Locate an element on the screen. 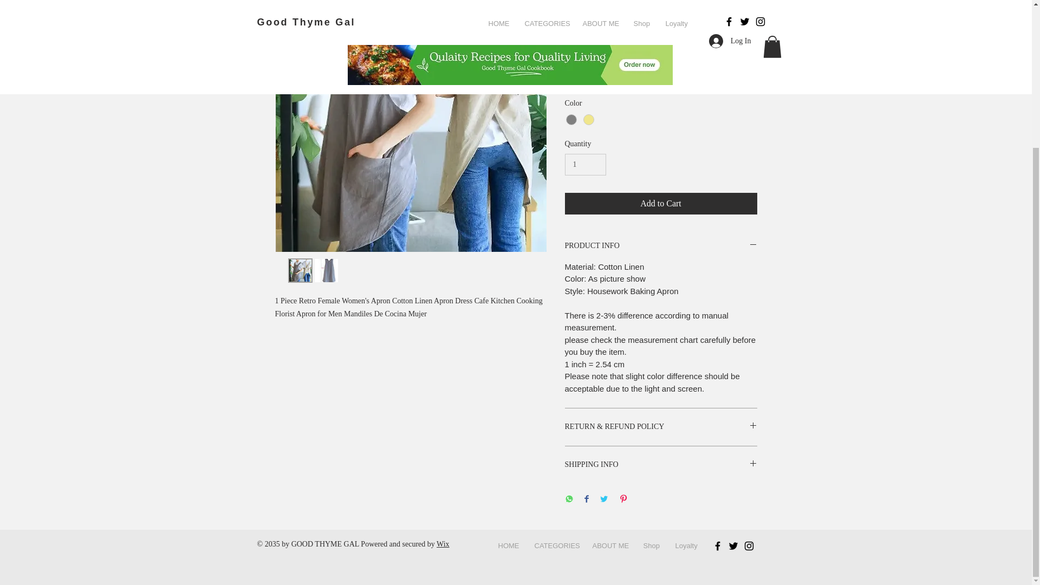  Add to Cart is located at coordinates (661, 204).